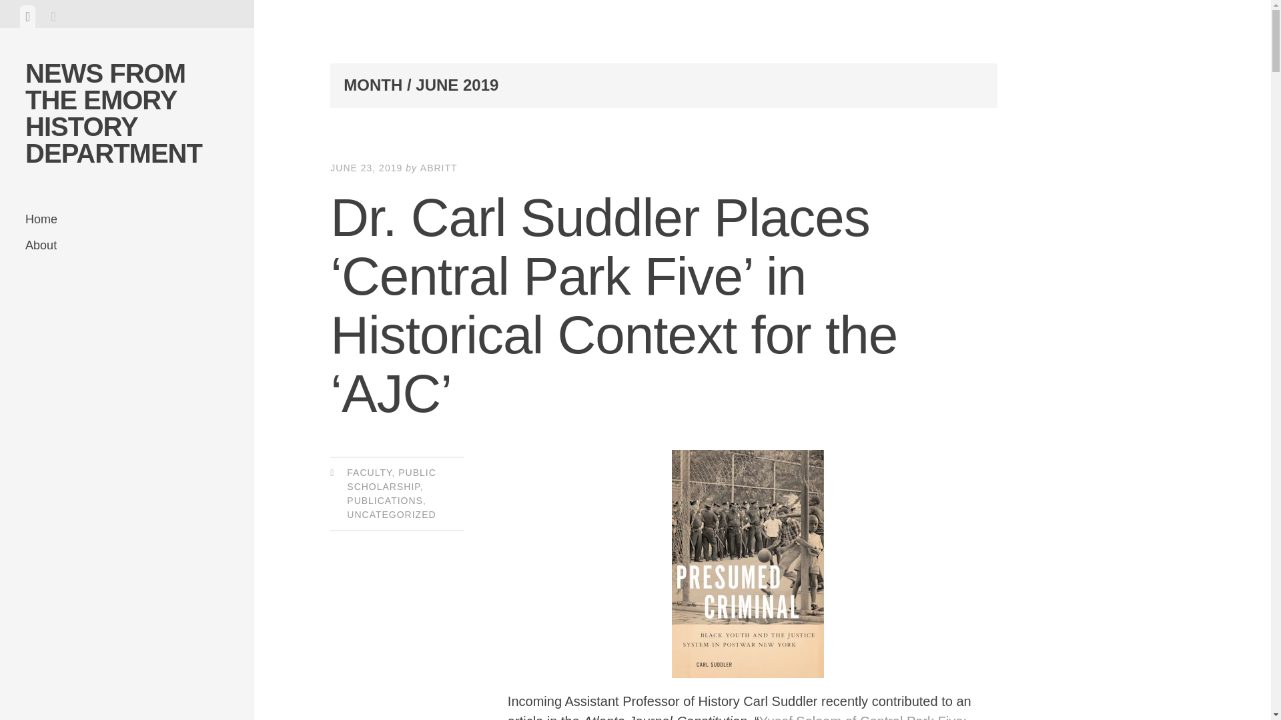 Image resolution: width=1281 pixels, height=720 pixels. What do you see at coordinates (127, 219) in the screenshot?
I see `Home` at bounding box center [127, 219].